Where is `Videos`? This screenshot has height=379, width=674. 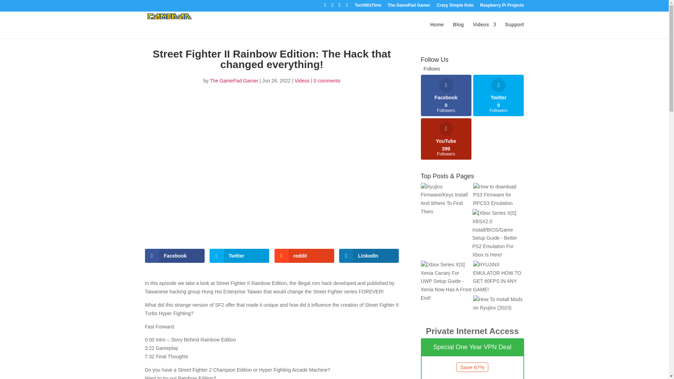 Videos is located at coordinates (302, 81).